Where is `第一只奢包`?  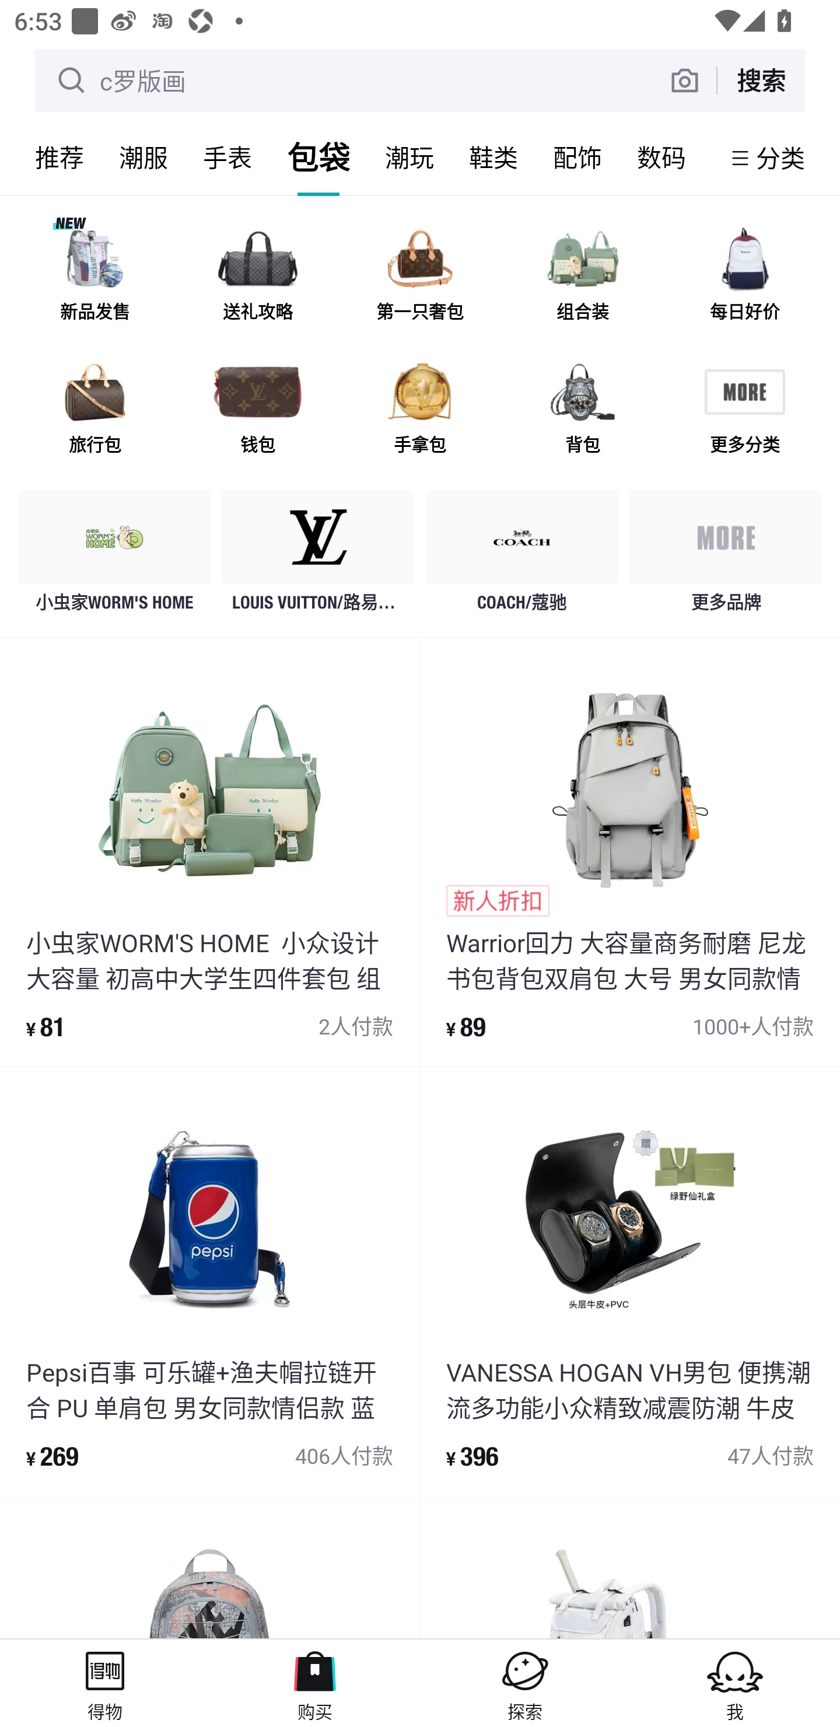 第一只奢包 is located at coordinates (420, 277).